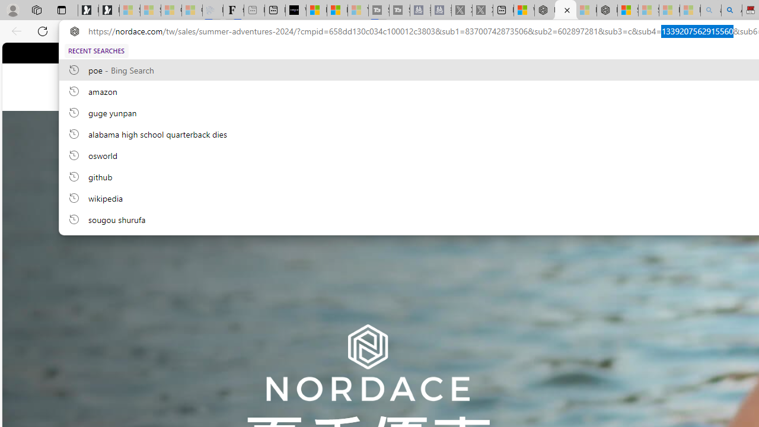 The width and height of the screenshot is (759, 427). Describe the element at coordinates (295, 11) in the screenshot. I see `What's the best AI voice generator? - voice.ai` at that location.